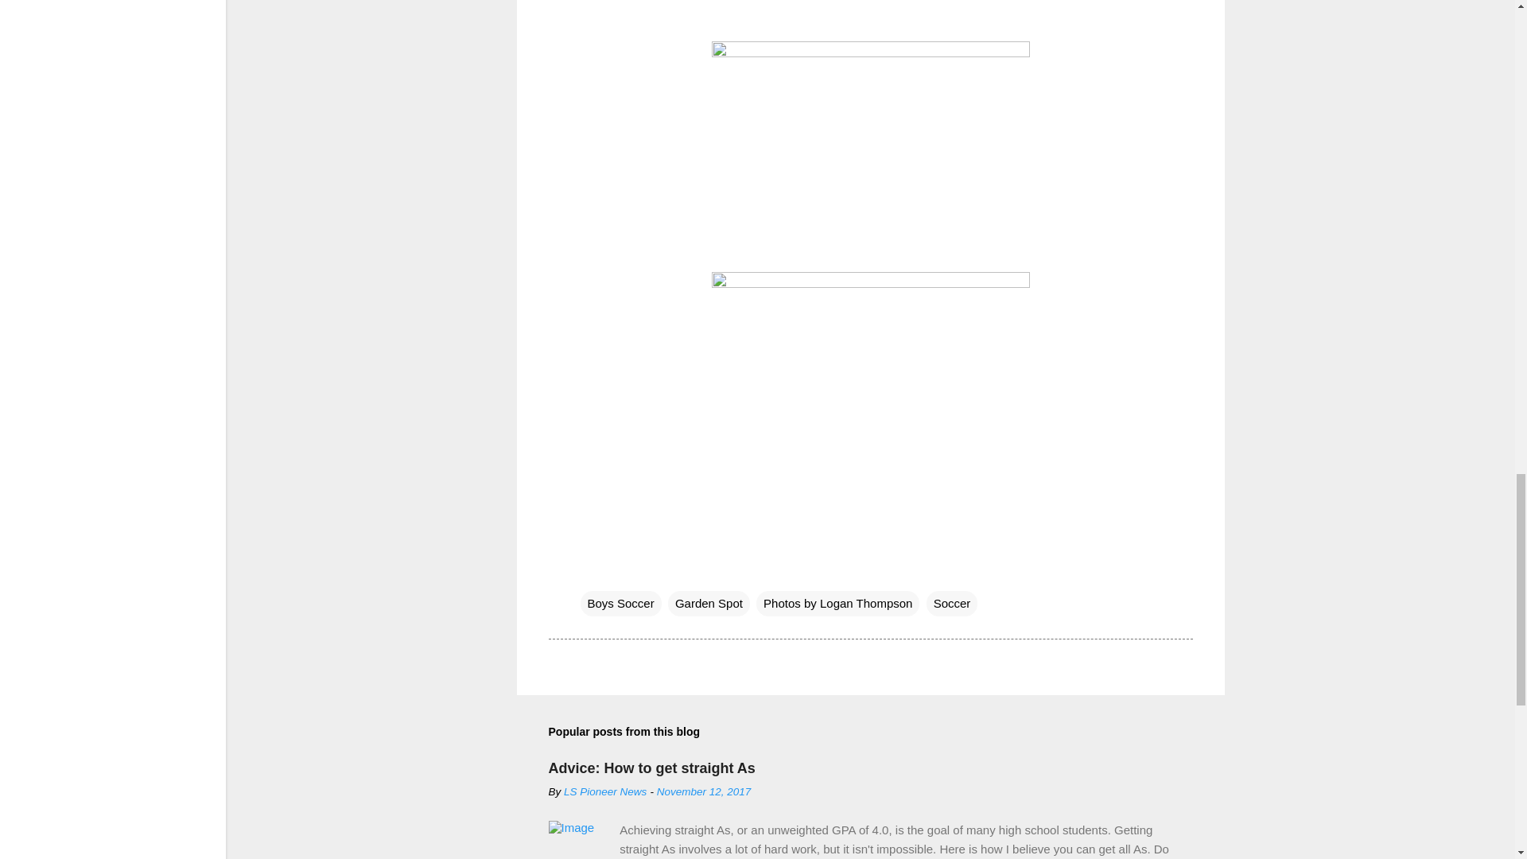 This screenshot has height=859, width=1527. I want to click on Garden Spot, so click(709, 604).